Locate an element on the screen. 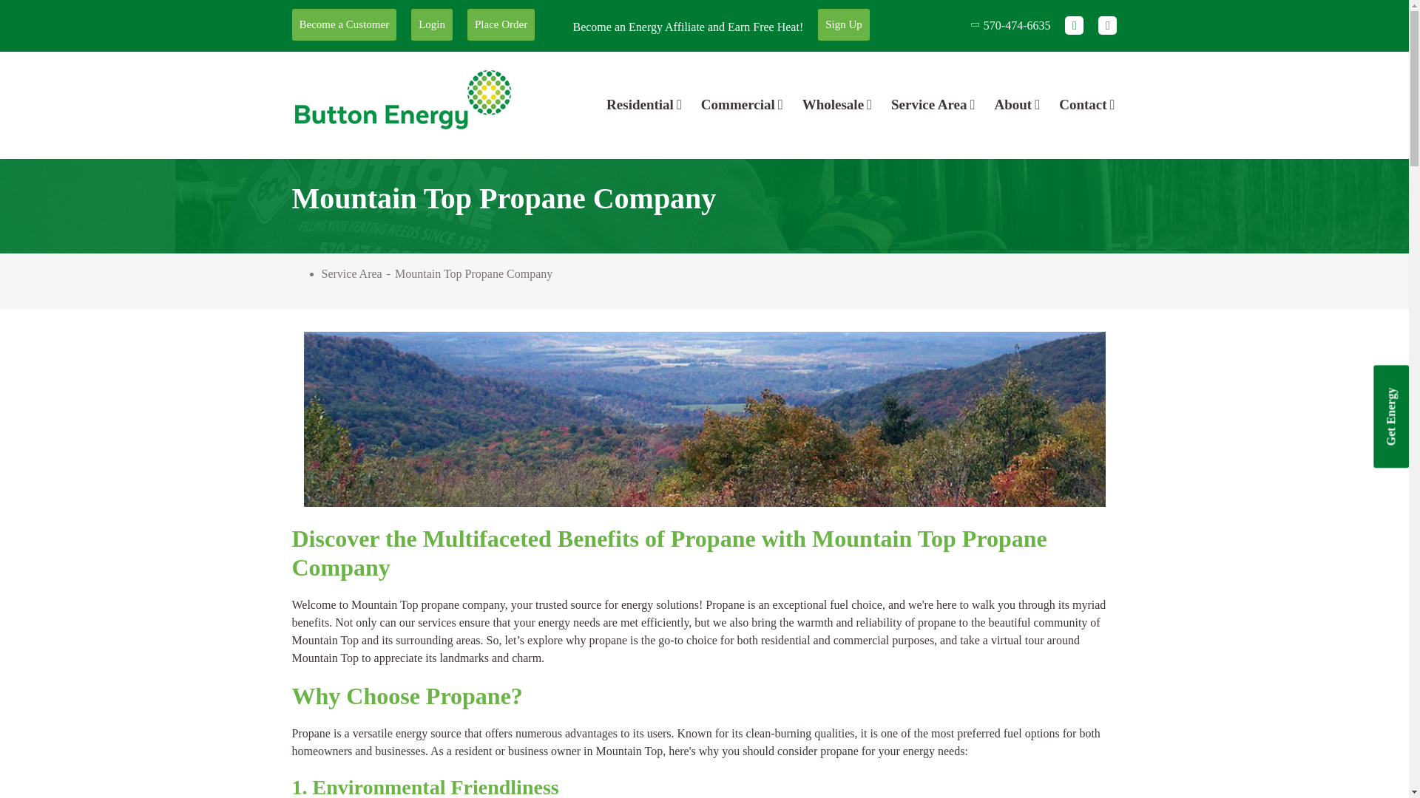 The height and width of the screenshot is (798, 1420). Service Area is located at coordinates (932, 105).